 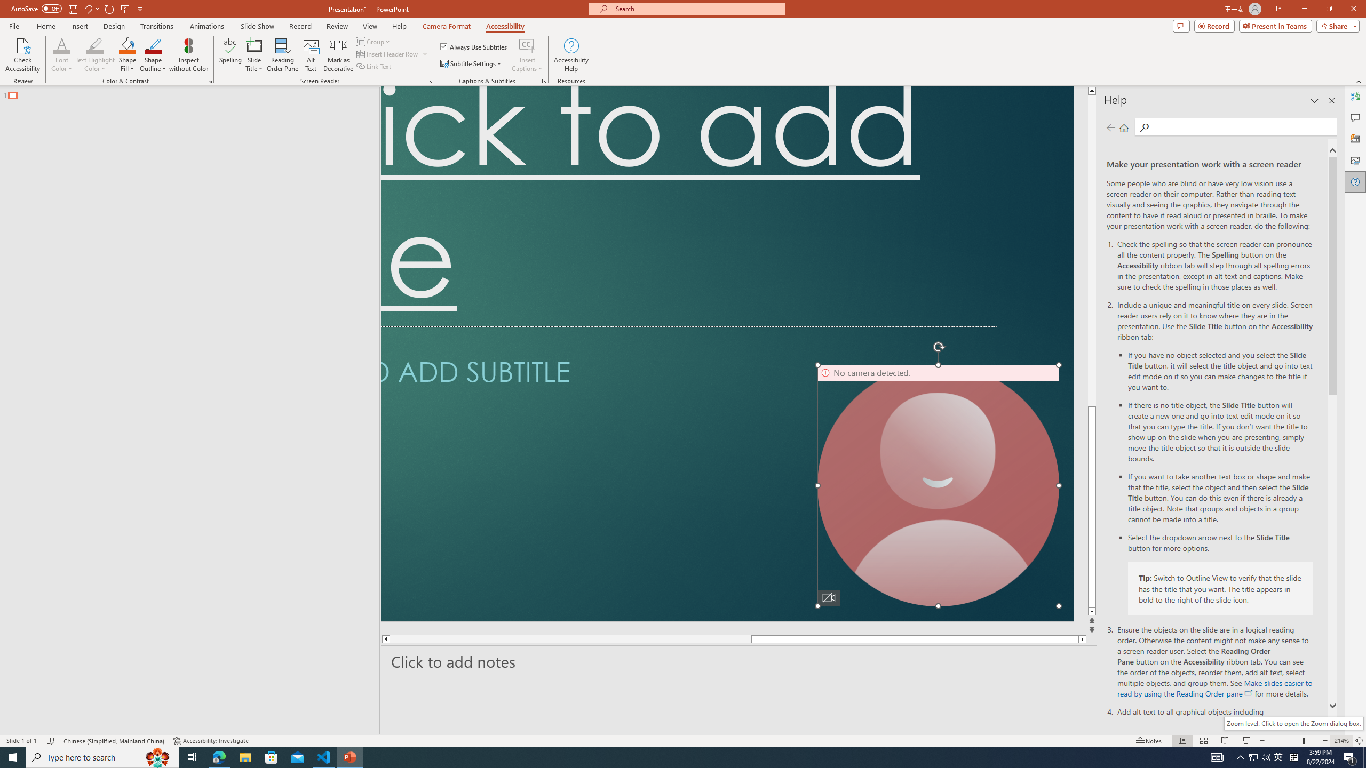 What do you see at coordinates (22, 55) in the screenshot?
I see `Check Accessibility` at bounding box center [22, 55].